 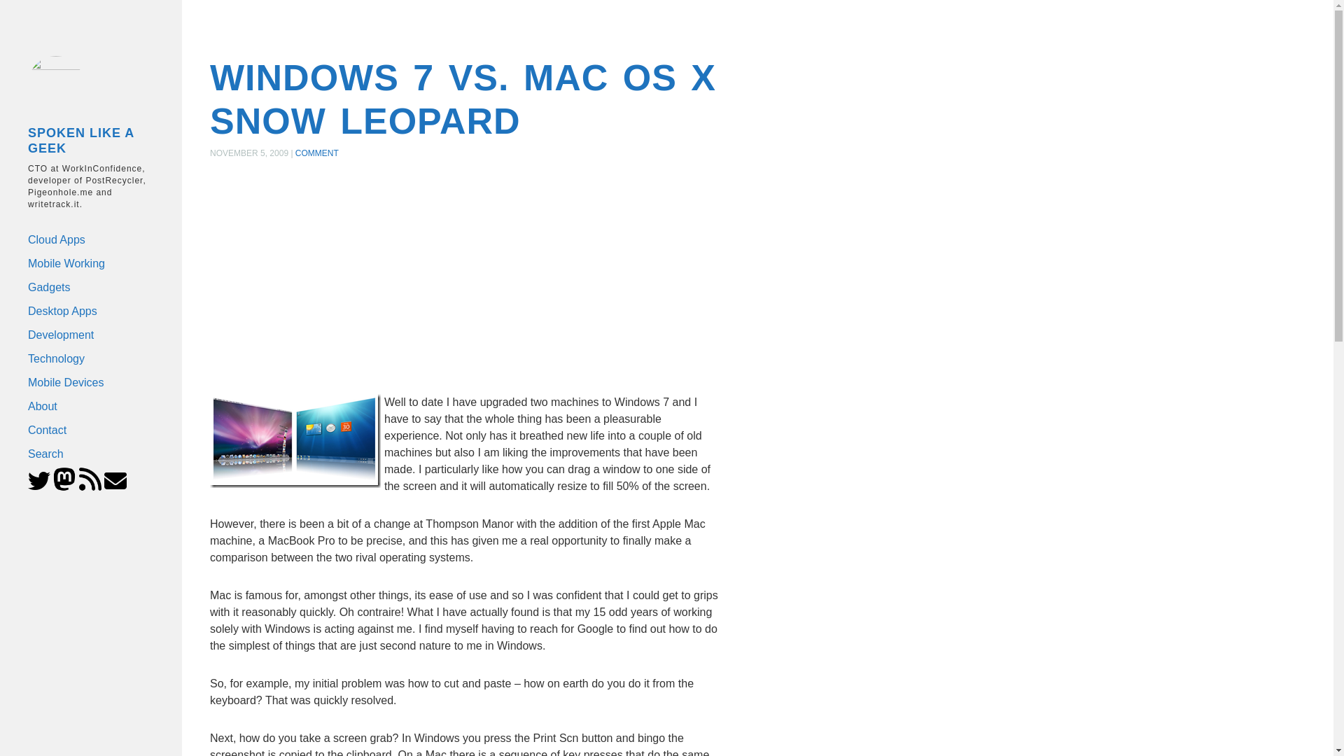 What do you see at coordinates (81, 358) in the screenshot?
I see `Technology` at bounding box center [81, 358].